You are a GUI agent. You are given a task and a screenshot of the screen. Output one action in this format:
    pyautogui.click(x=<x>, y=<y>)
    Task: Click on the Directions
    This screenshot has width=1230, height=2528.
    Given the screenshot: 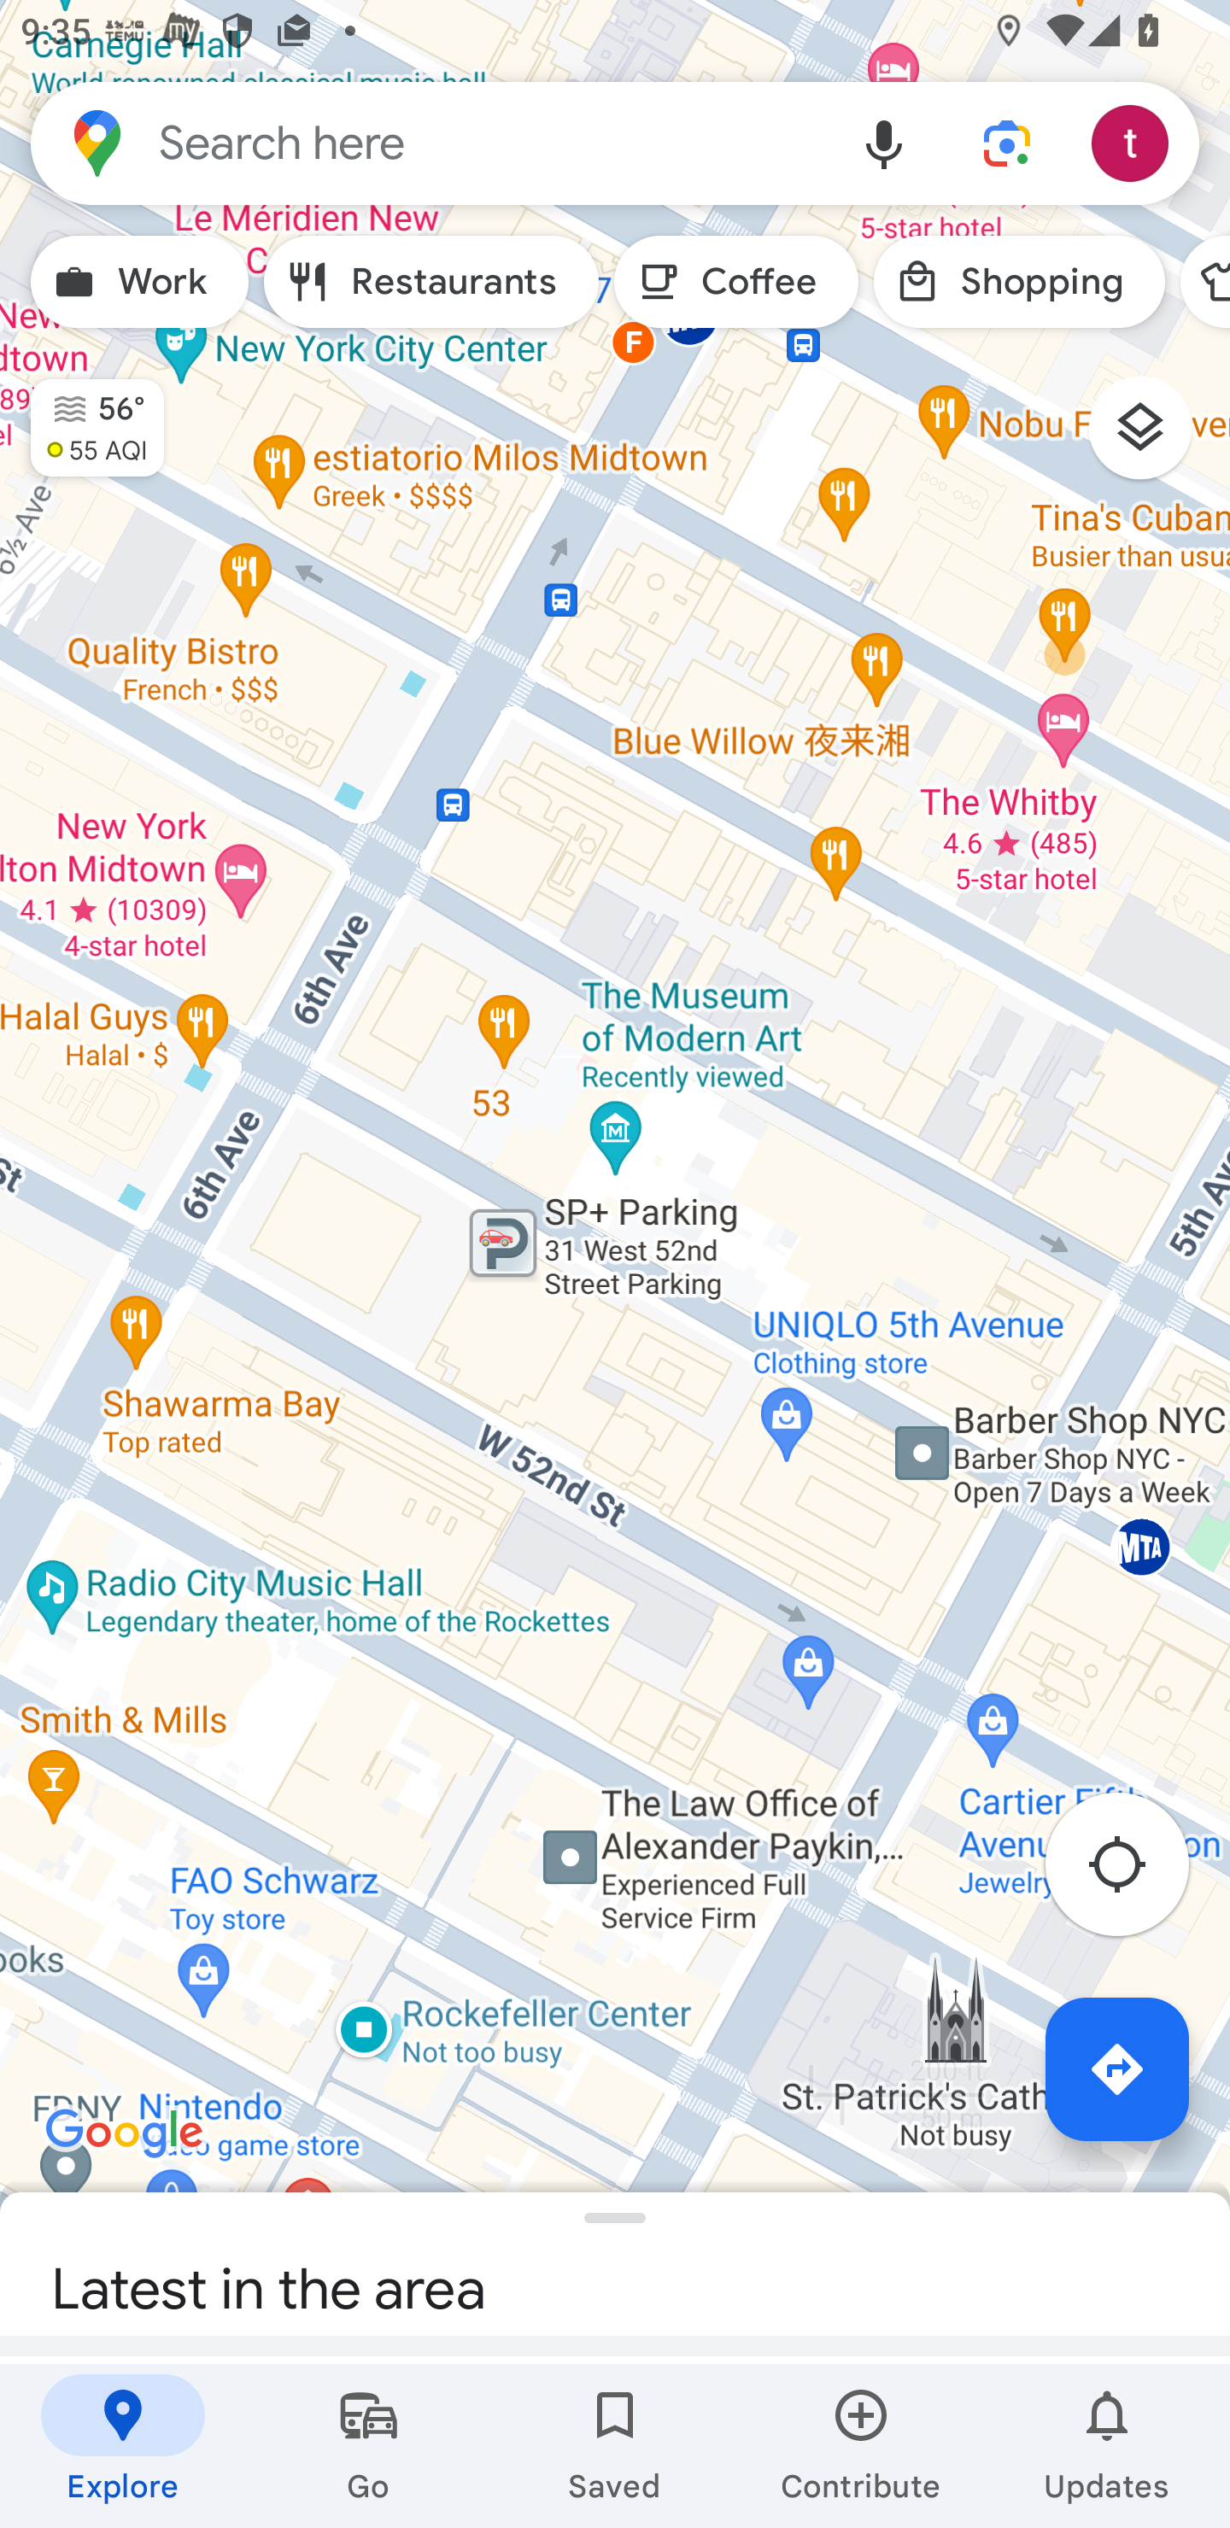 What is the action you would take?
    pyautogui.click(x=1117, y=2069)
    